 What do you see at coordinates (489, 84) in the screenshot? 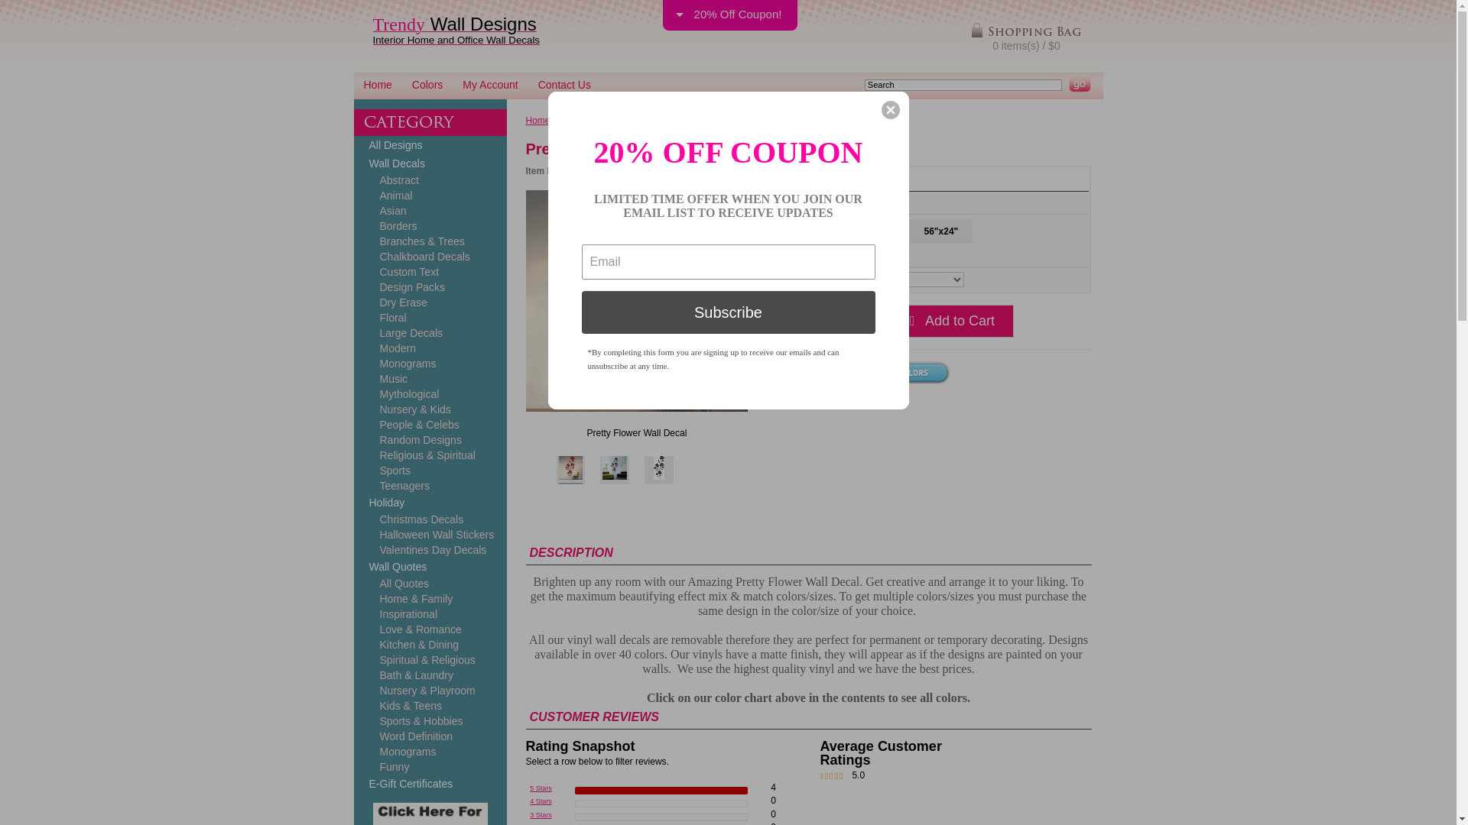
I see `My Account` at bounding box center [489, 84].